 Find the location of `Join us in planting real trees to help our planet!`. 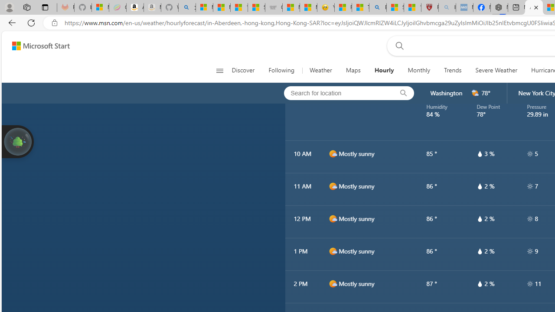

Join us in planting real trees to help our planet! is located at coordinates (17, 141).